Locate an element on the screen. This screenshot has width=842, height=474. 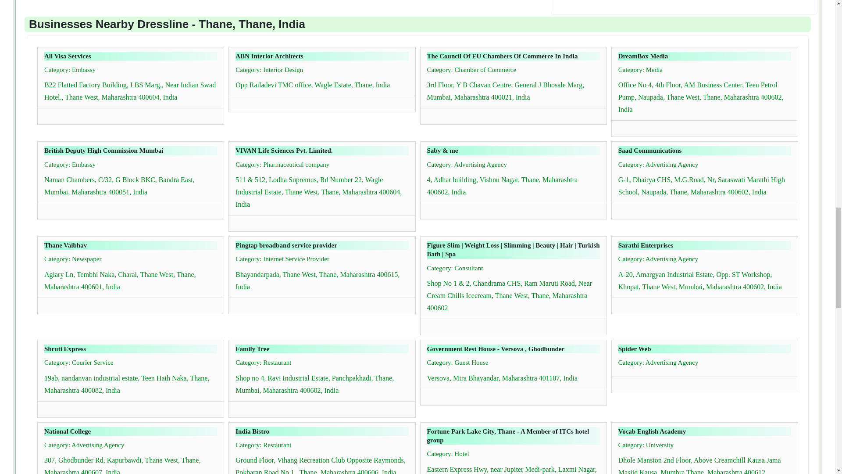
View Details is located at coordinates (48, 208).